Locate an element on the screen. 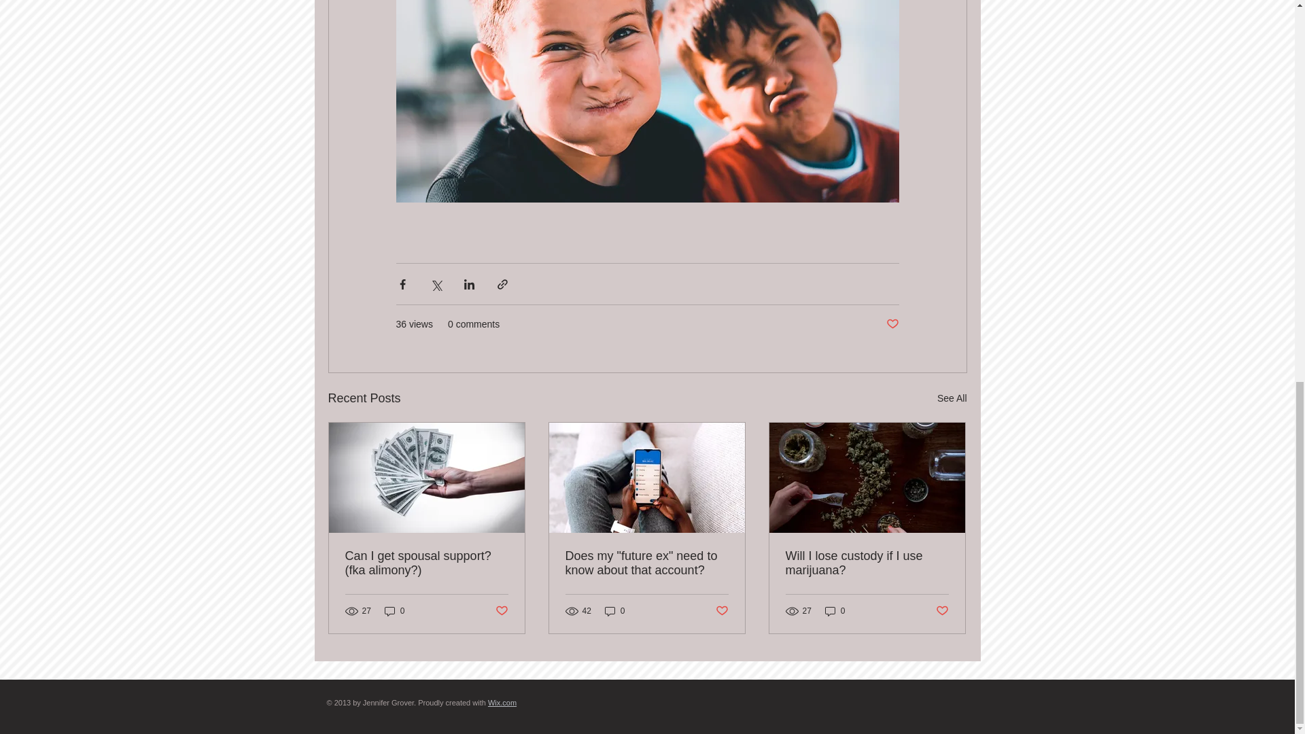 This screenshot has height=734, width=1305. Post not marked as liked is located at coordinates (942, 611).